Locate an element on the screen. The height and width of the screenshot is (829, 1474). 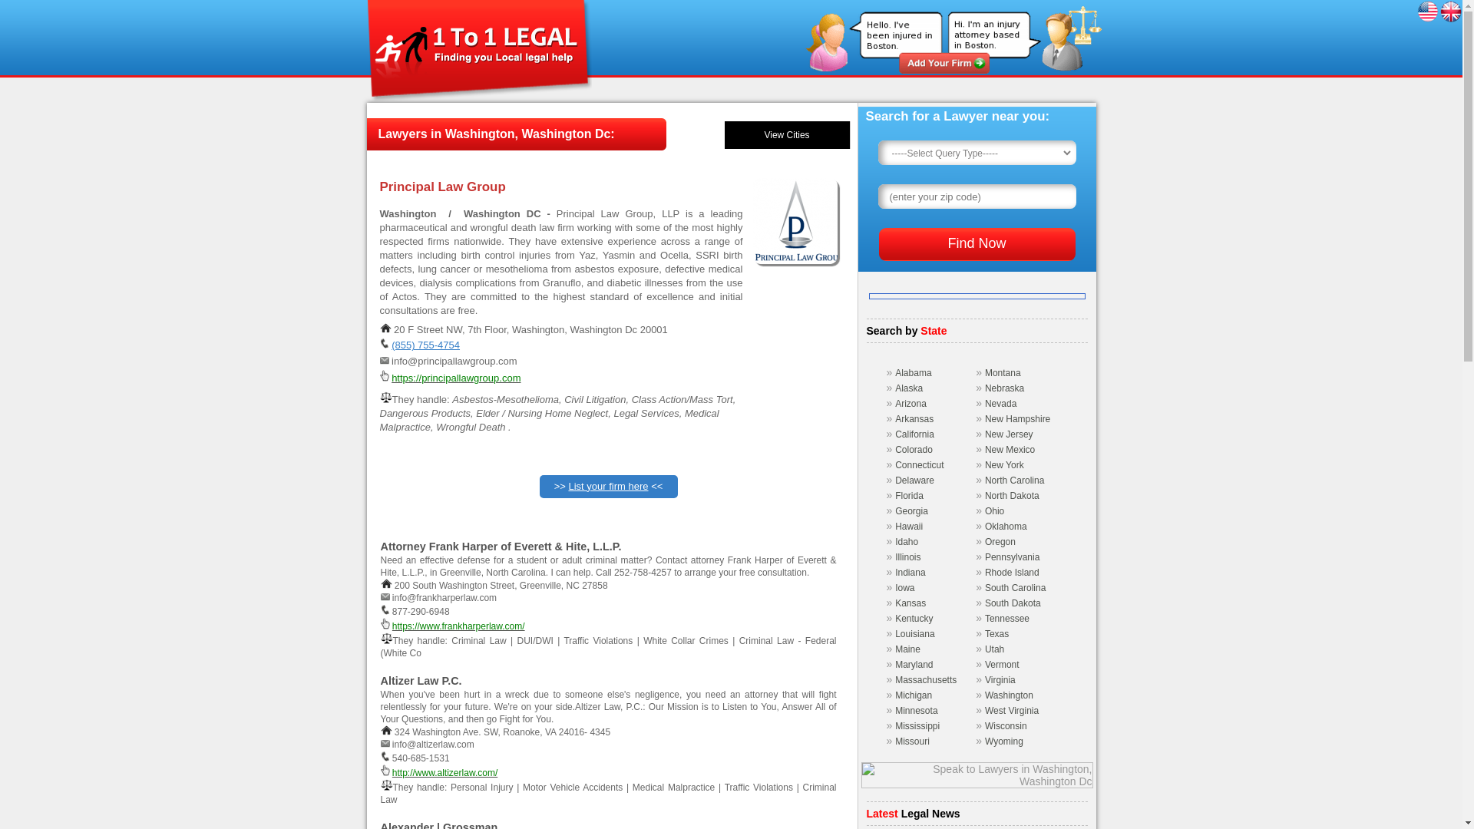
Find Now is located at coordinates (977, 244).